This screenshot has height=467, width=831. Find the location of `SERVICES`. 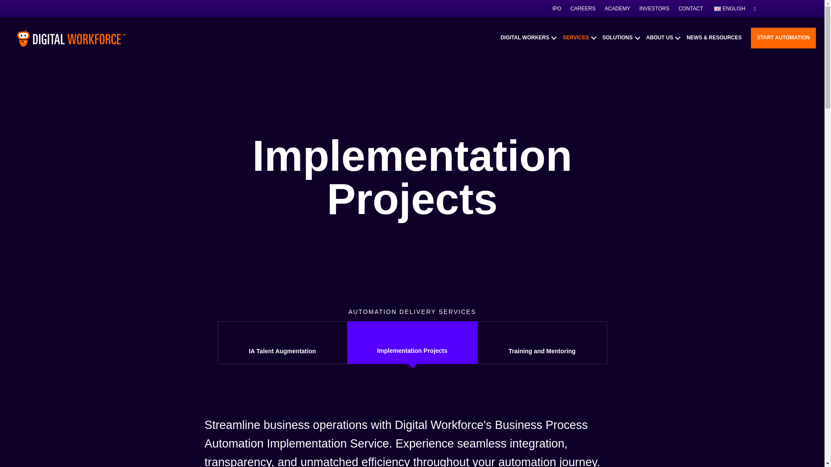

SERVICES is located at coordinates (579, 38).